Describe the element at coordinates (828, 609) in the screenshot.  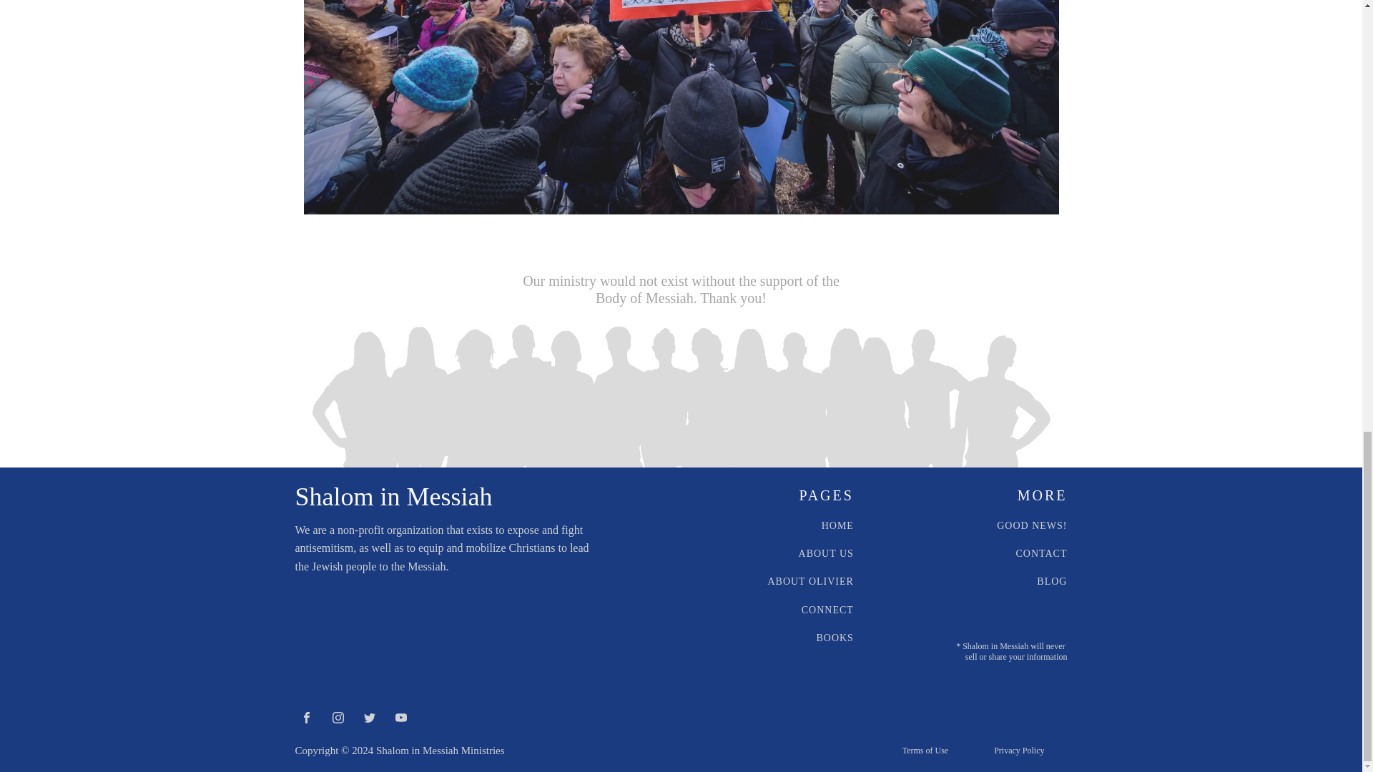
I see `CONNECT` at that location.